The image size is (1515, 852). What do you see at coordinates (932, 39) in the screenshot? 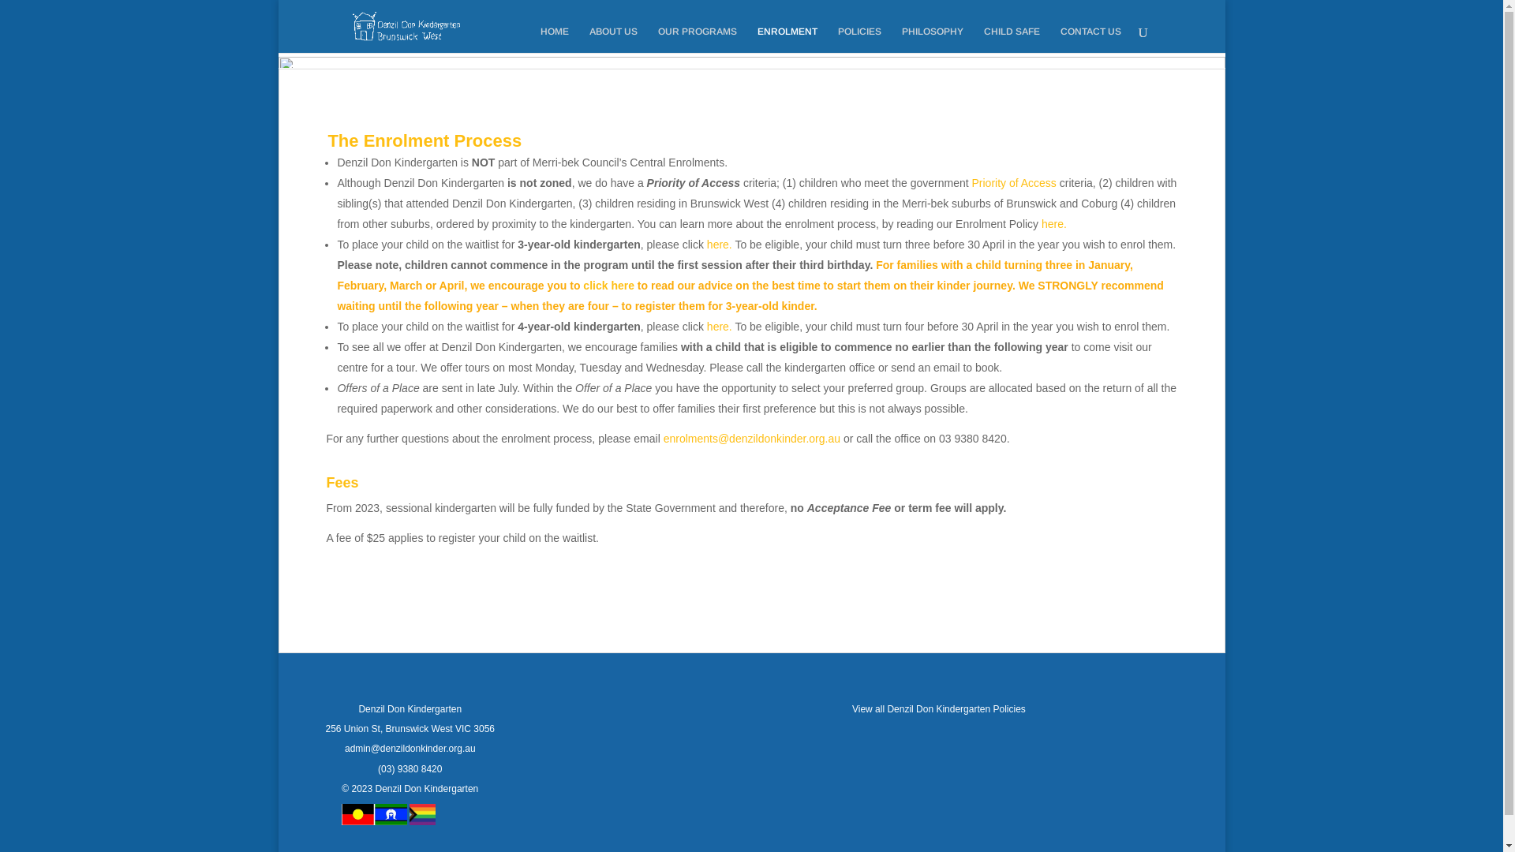
I see `PHILOSOPHY` at bounding box center [932, 39].